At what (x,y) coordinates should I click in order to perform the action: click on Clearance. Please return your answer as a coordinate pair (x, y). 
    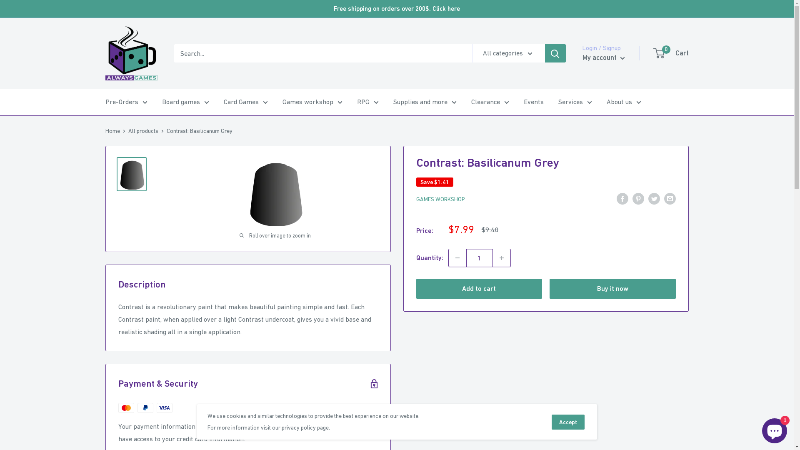
    Looking at the image, I should click on (490, 102).